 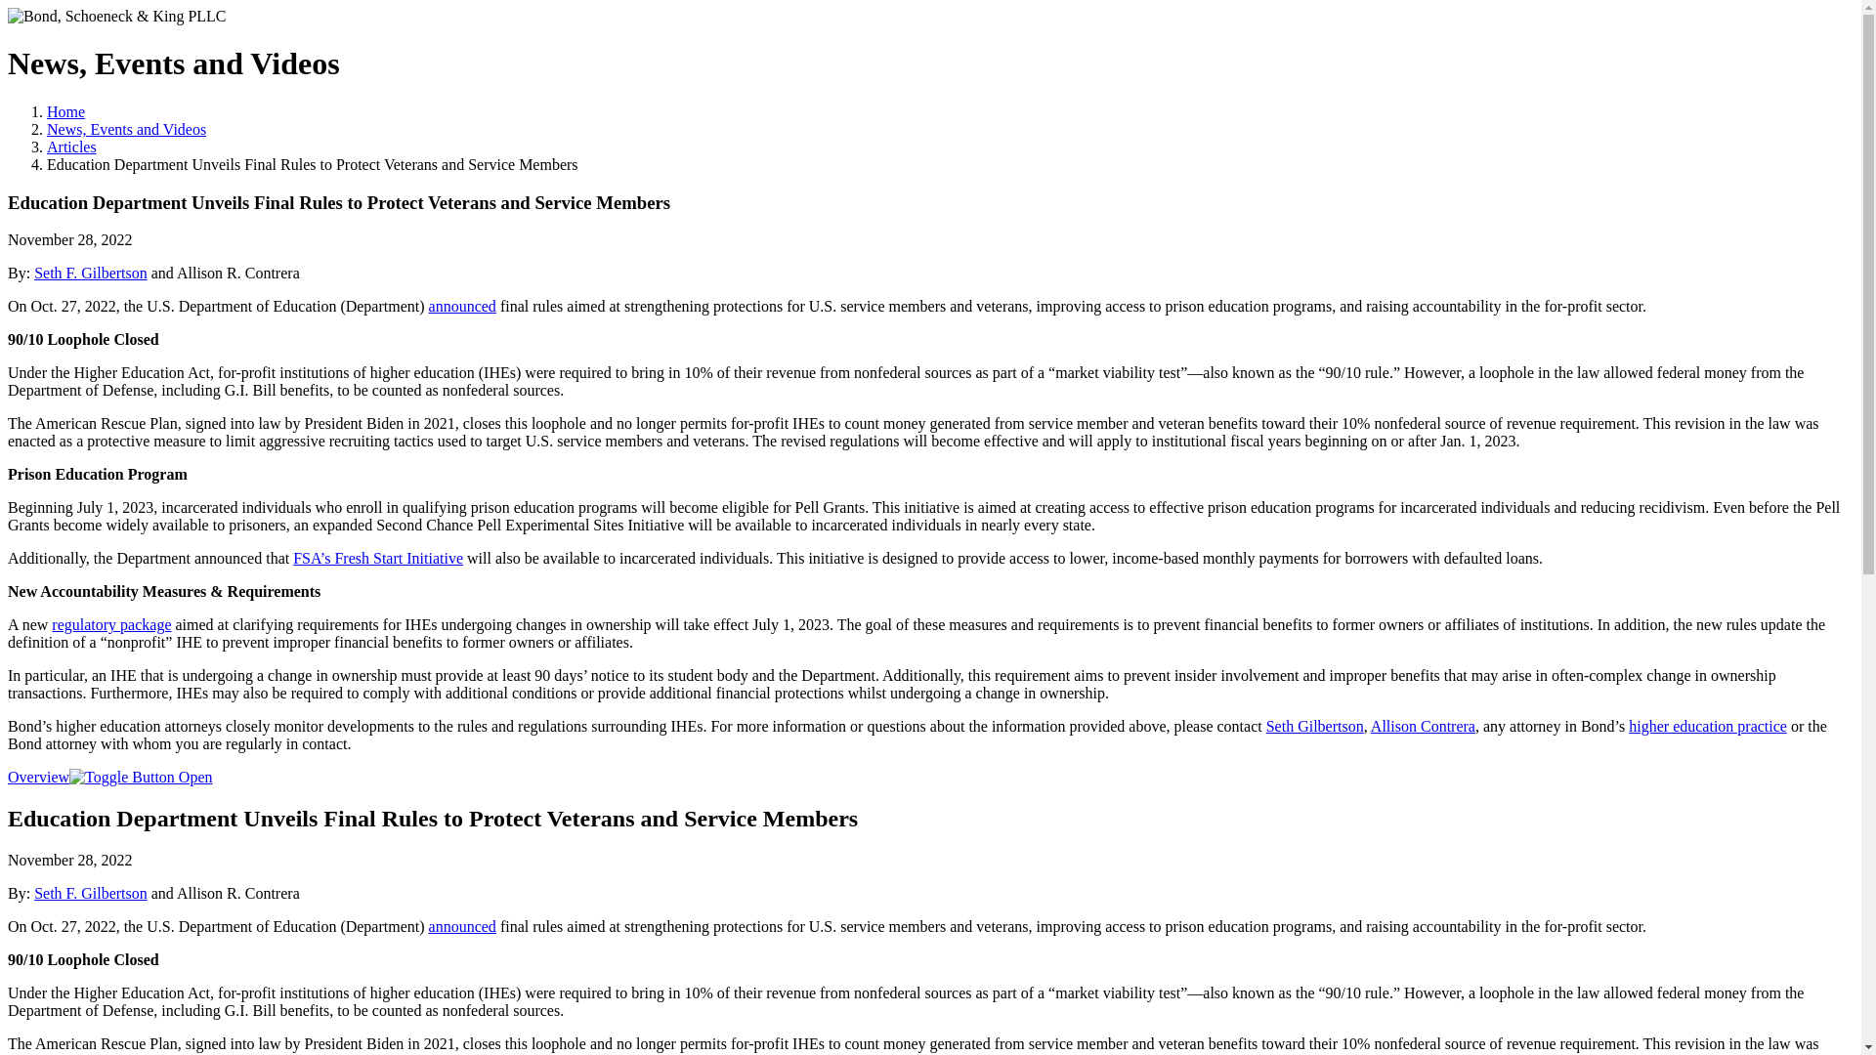 What do you see at coordinates (117, 16) in the screenshot?
I see `Back to Home Page` at bounding box center [117, 16].